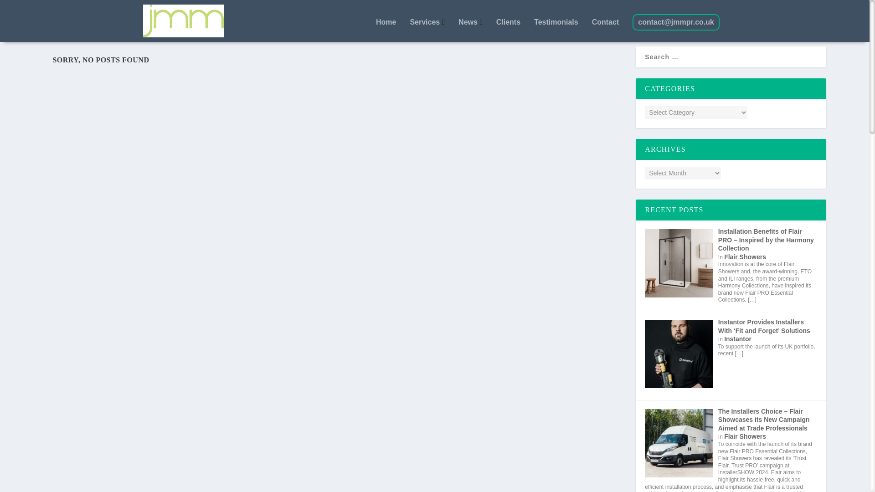  Describe the element at coordinates (470, 22) in the screenshot. I see `News` at that location.